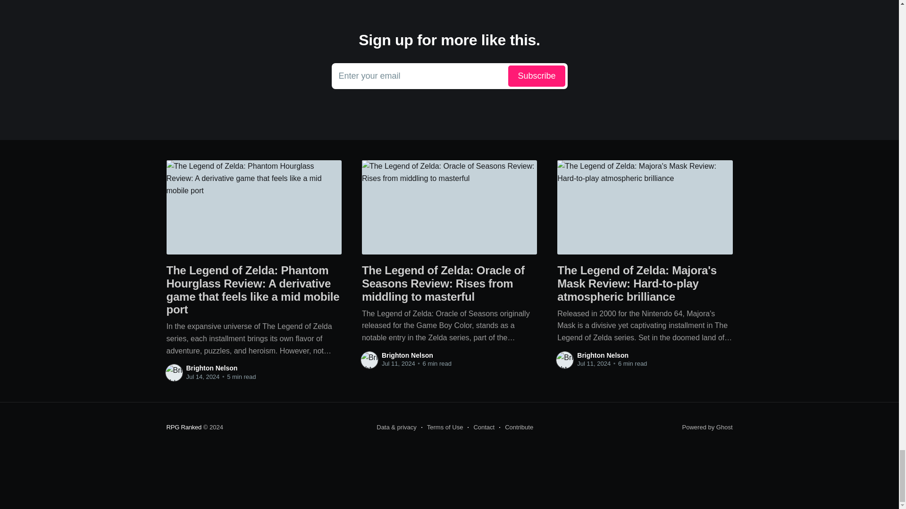  What do you see at coordinates (211, 368) in the screenshot?
I see `Contact` at bounding box center [211, 368].